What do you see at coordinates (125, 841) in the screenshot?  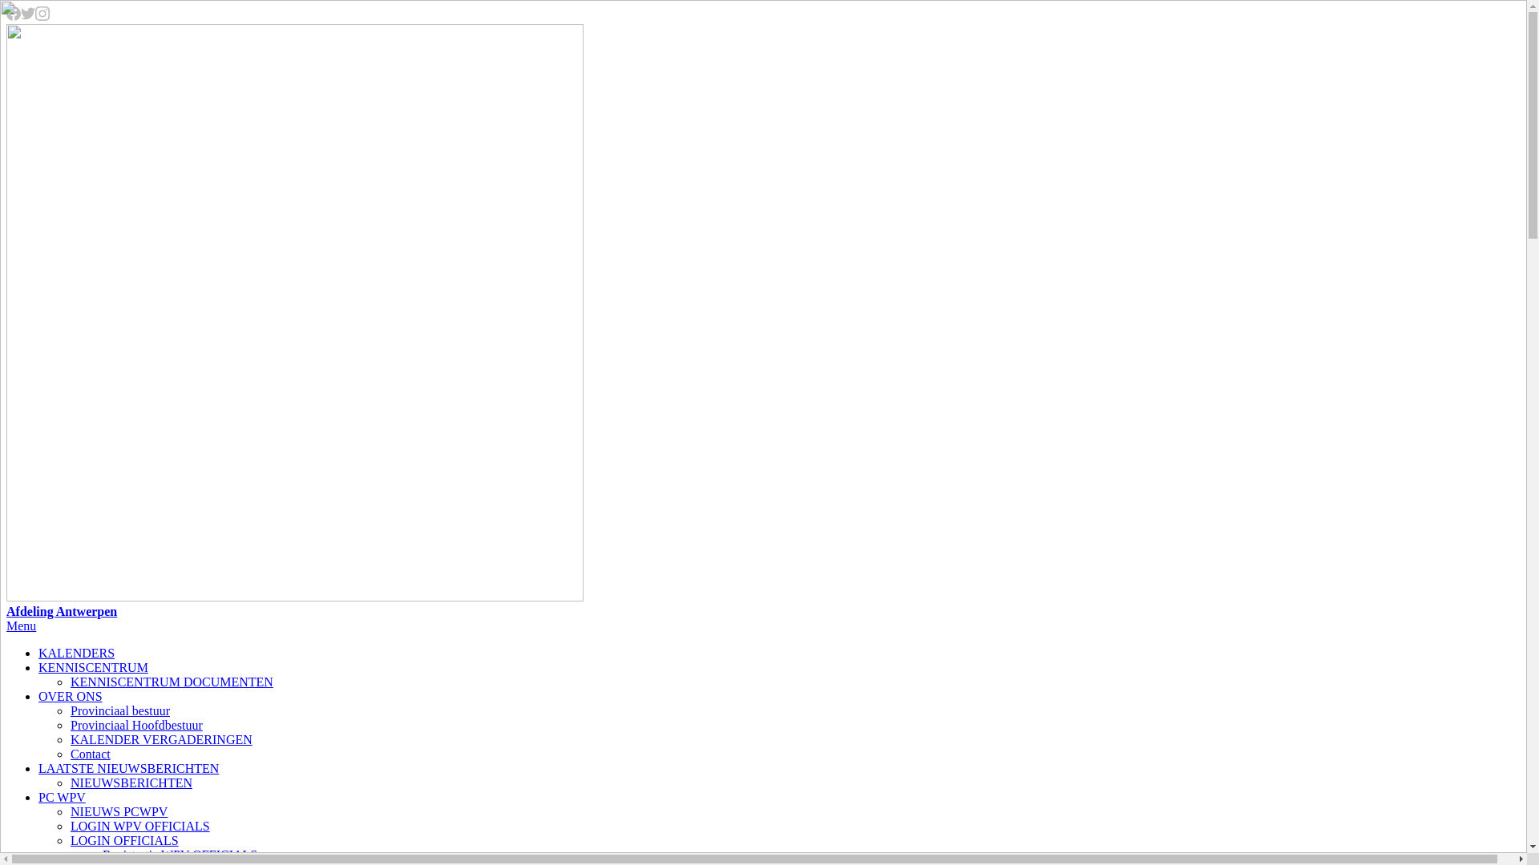 I see `LOGIN OFFICIALS` at bounding box center [125, 841].